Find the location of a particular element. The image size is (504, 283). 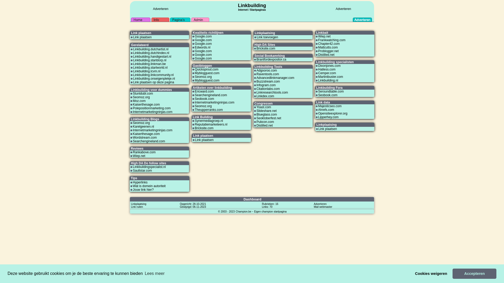

Cookies weigeren is located at coordinates (431, 274).